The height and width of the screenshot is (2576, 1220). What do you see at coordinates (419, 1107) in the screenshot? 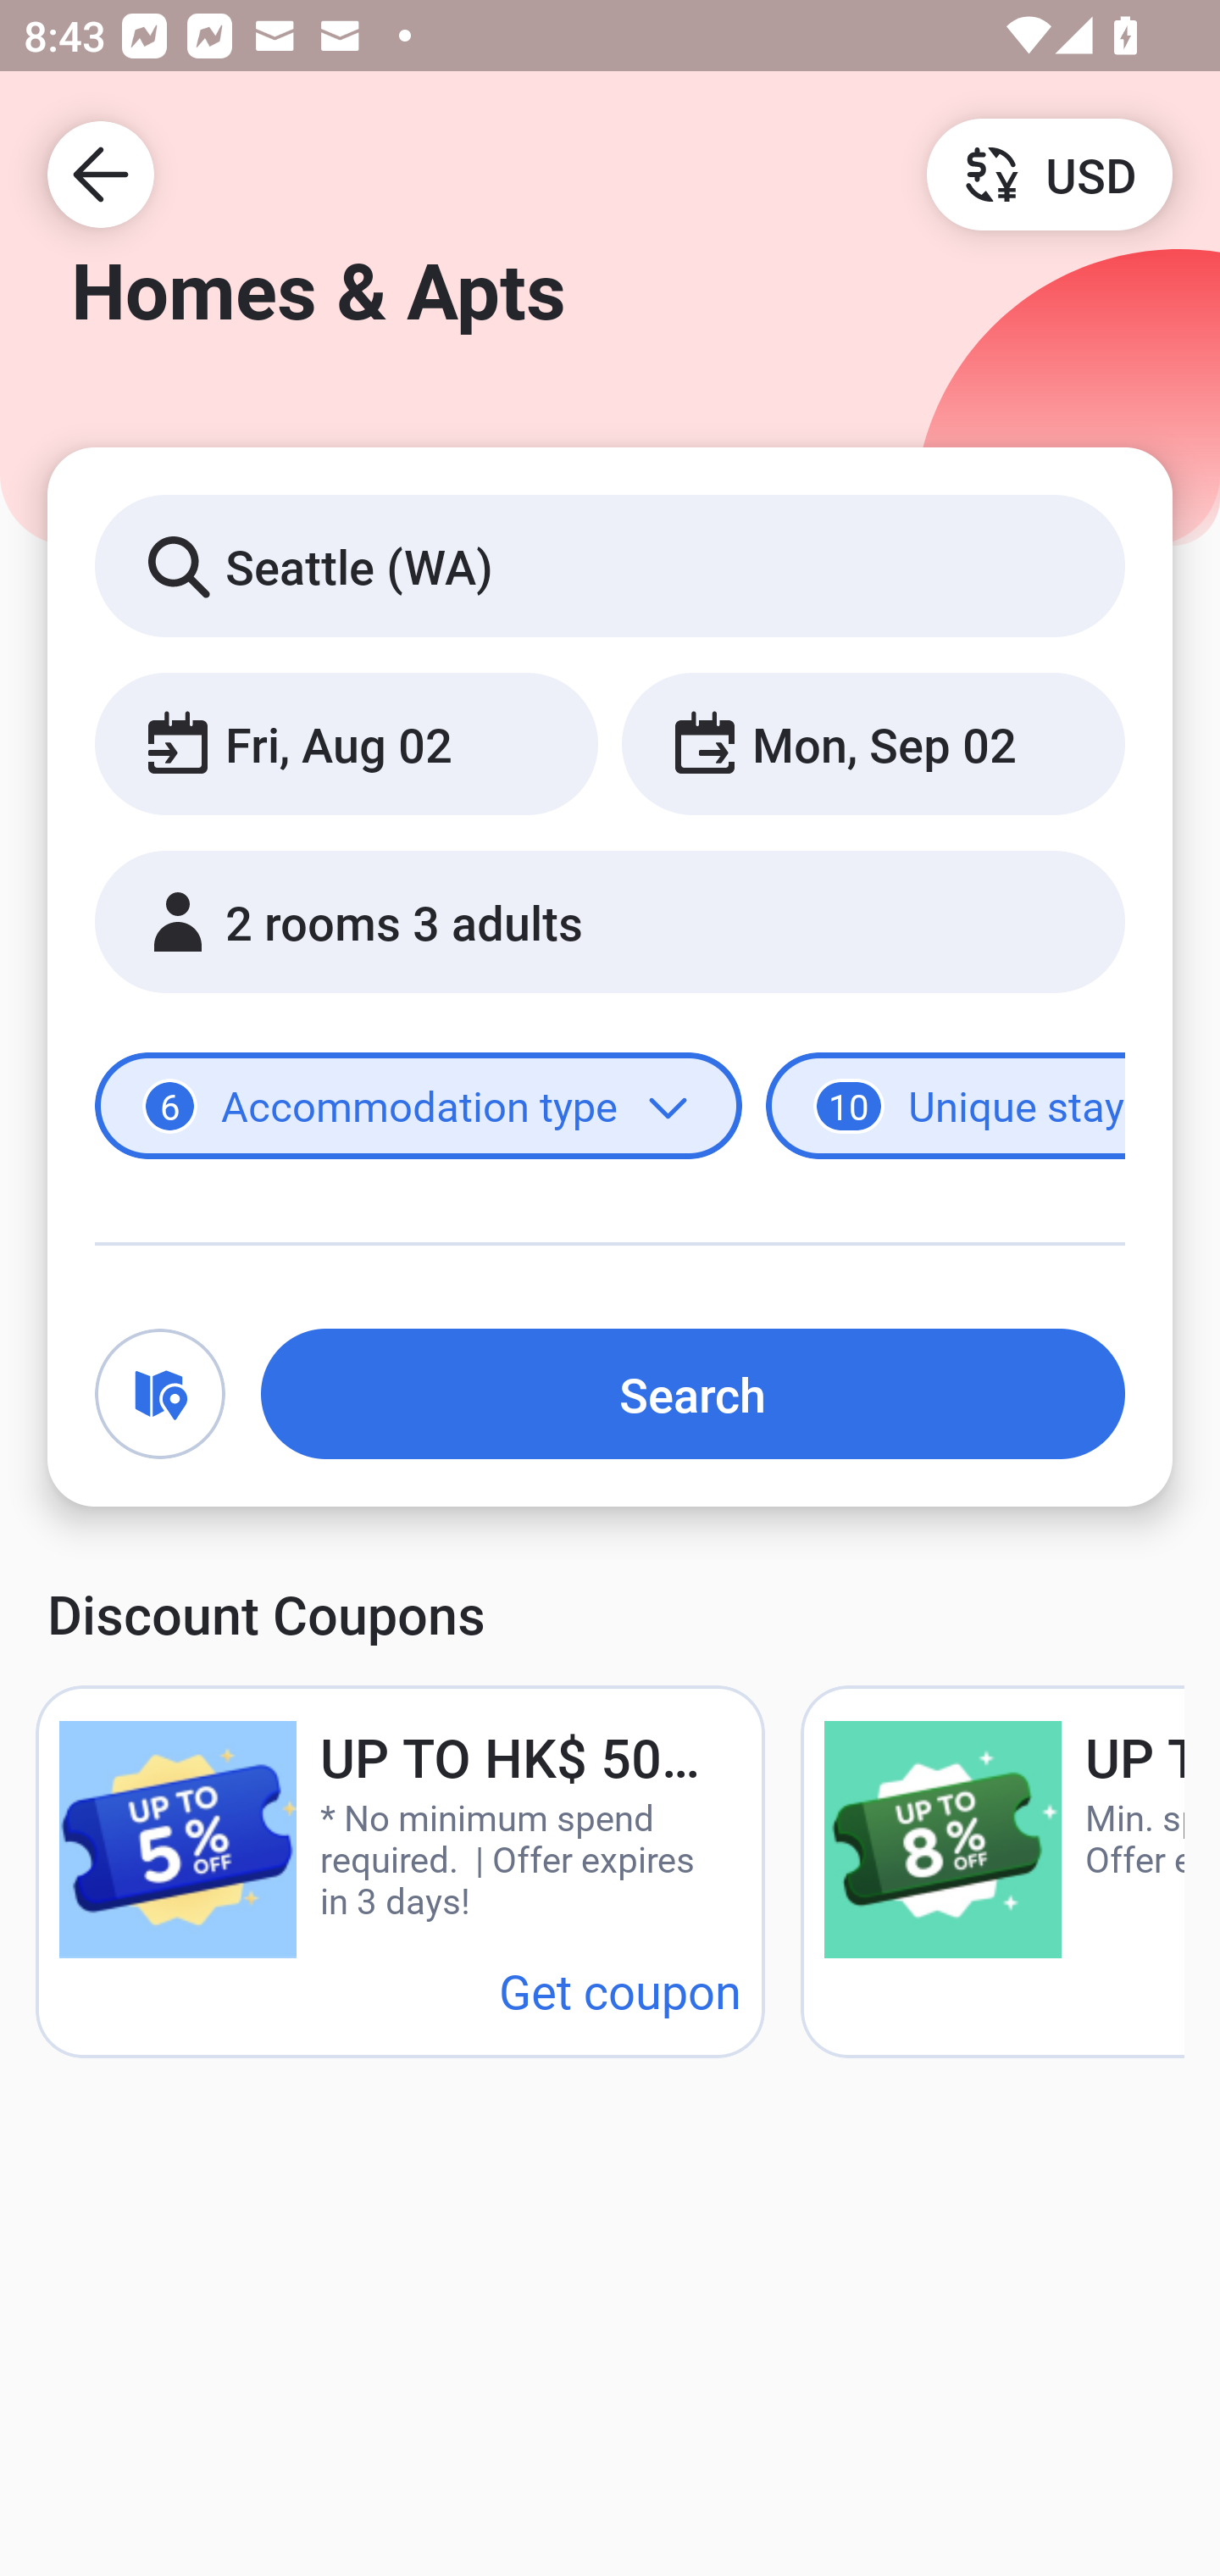
I see `6 Accommodation type` at bounding box center [419, 1107].